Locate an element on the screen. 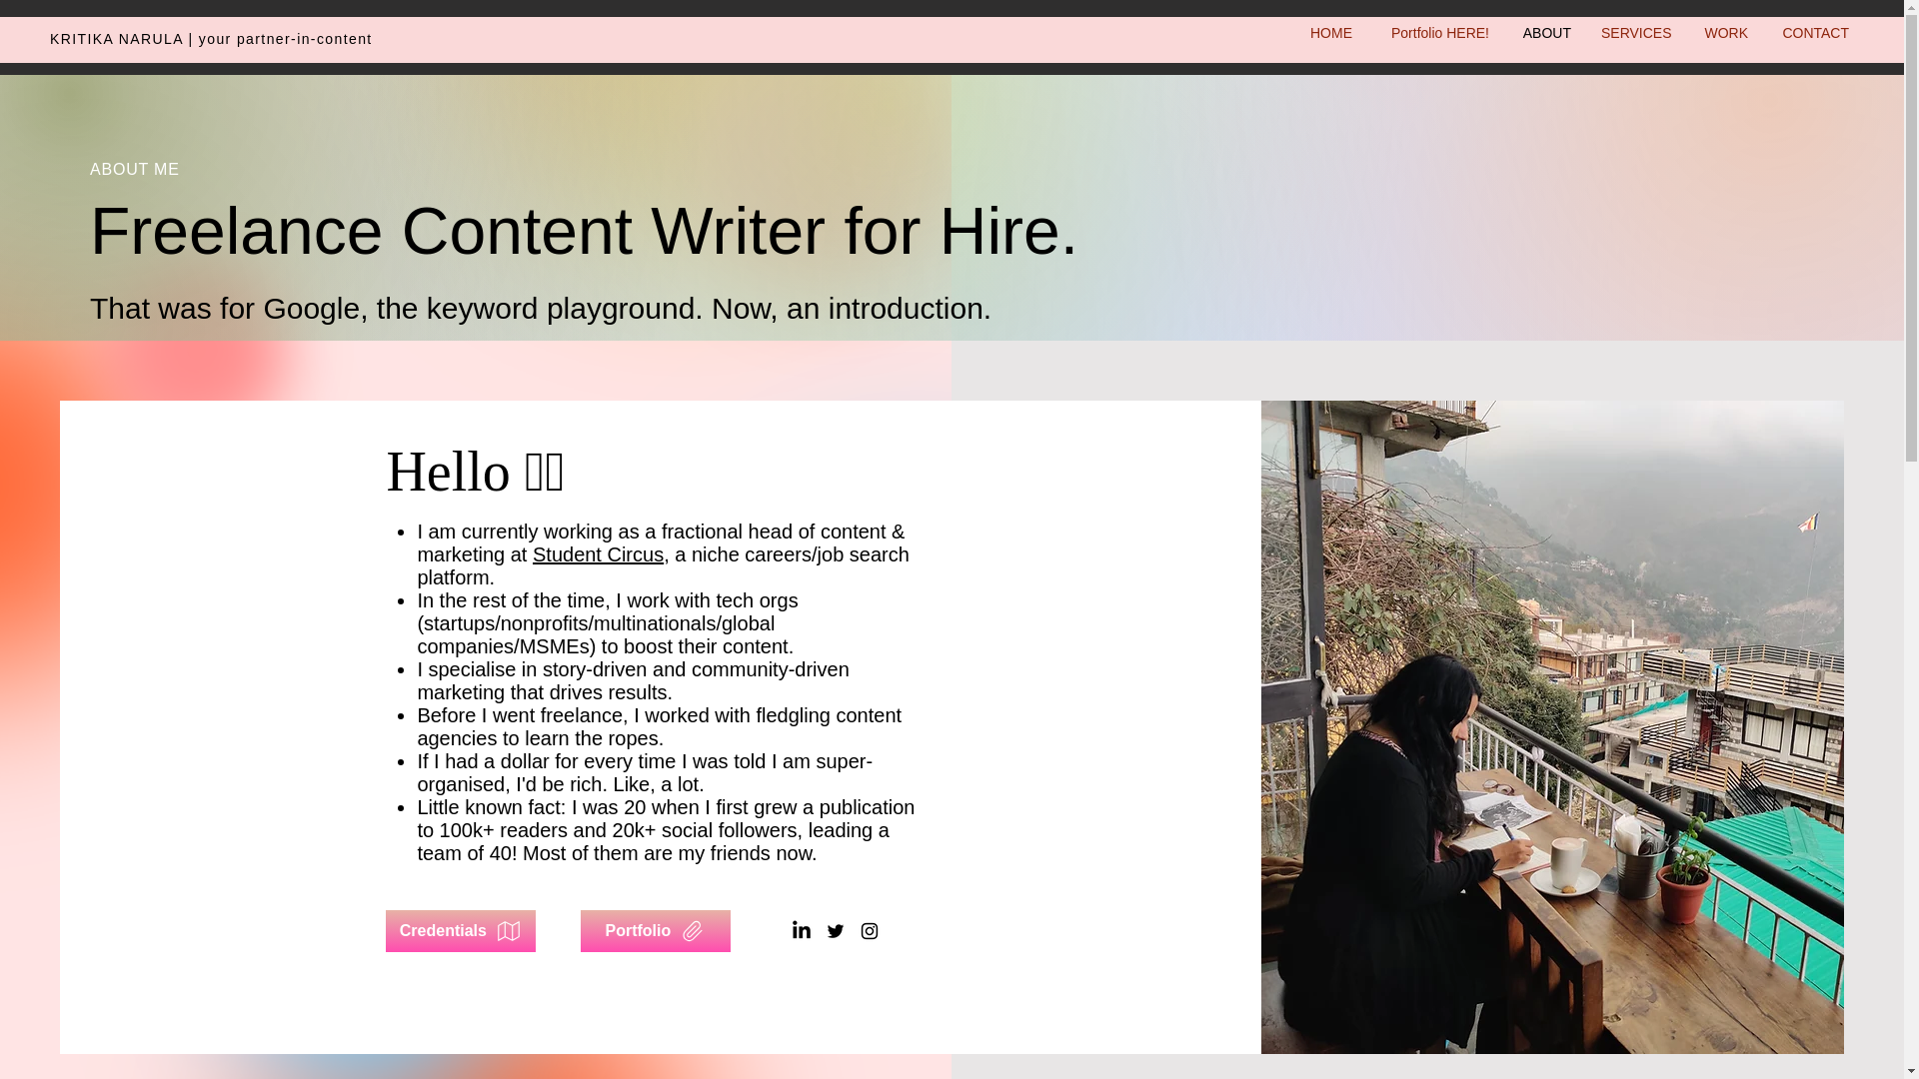  Student Circus is located at coordinates (598, 553).